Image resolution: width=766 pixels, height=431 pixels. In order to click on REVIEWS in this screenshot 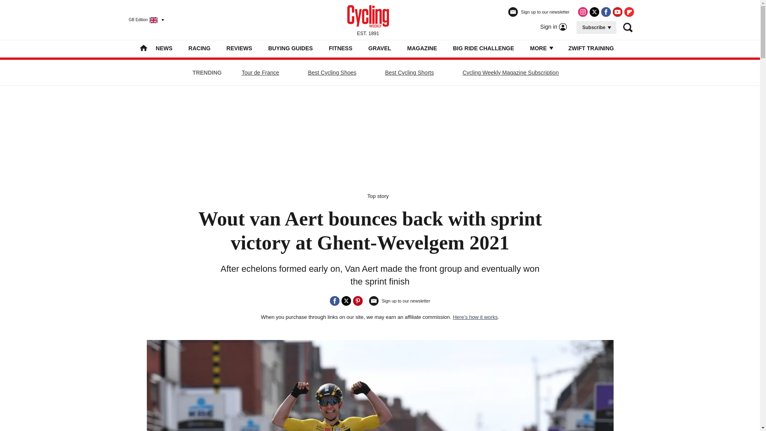, I will do `click(239, 48)`.